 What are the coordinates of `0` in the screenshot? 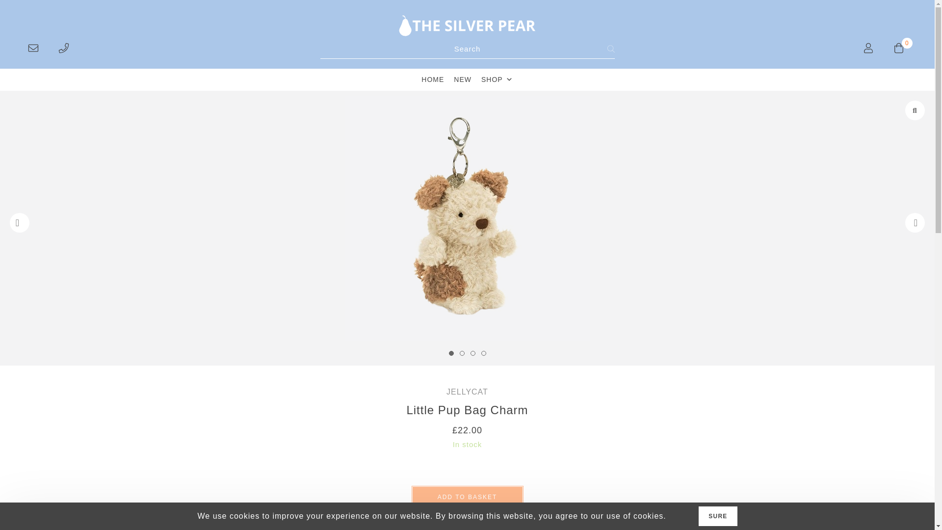 It's located at (900, 47).